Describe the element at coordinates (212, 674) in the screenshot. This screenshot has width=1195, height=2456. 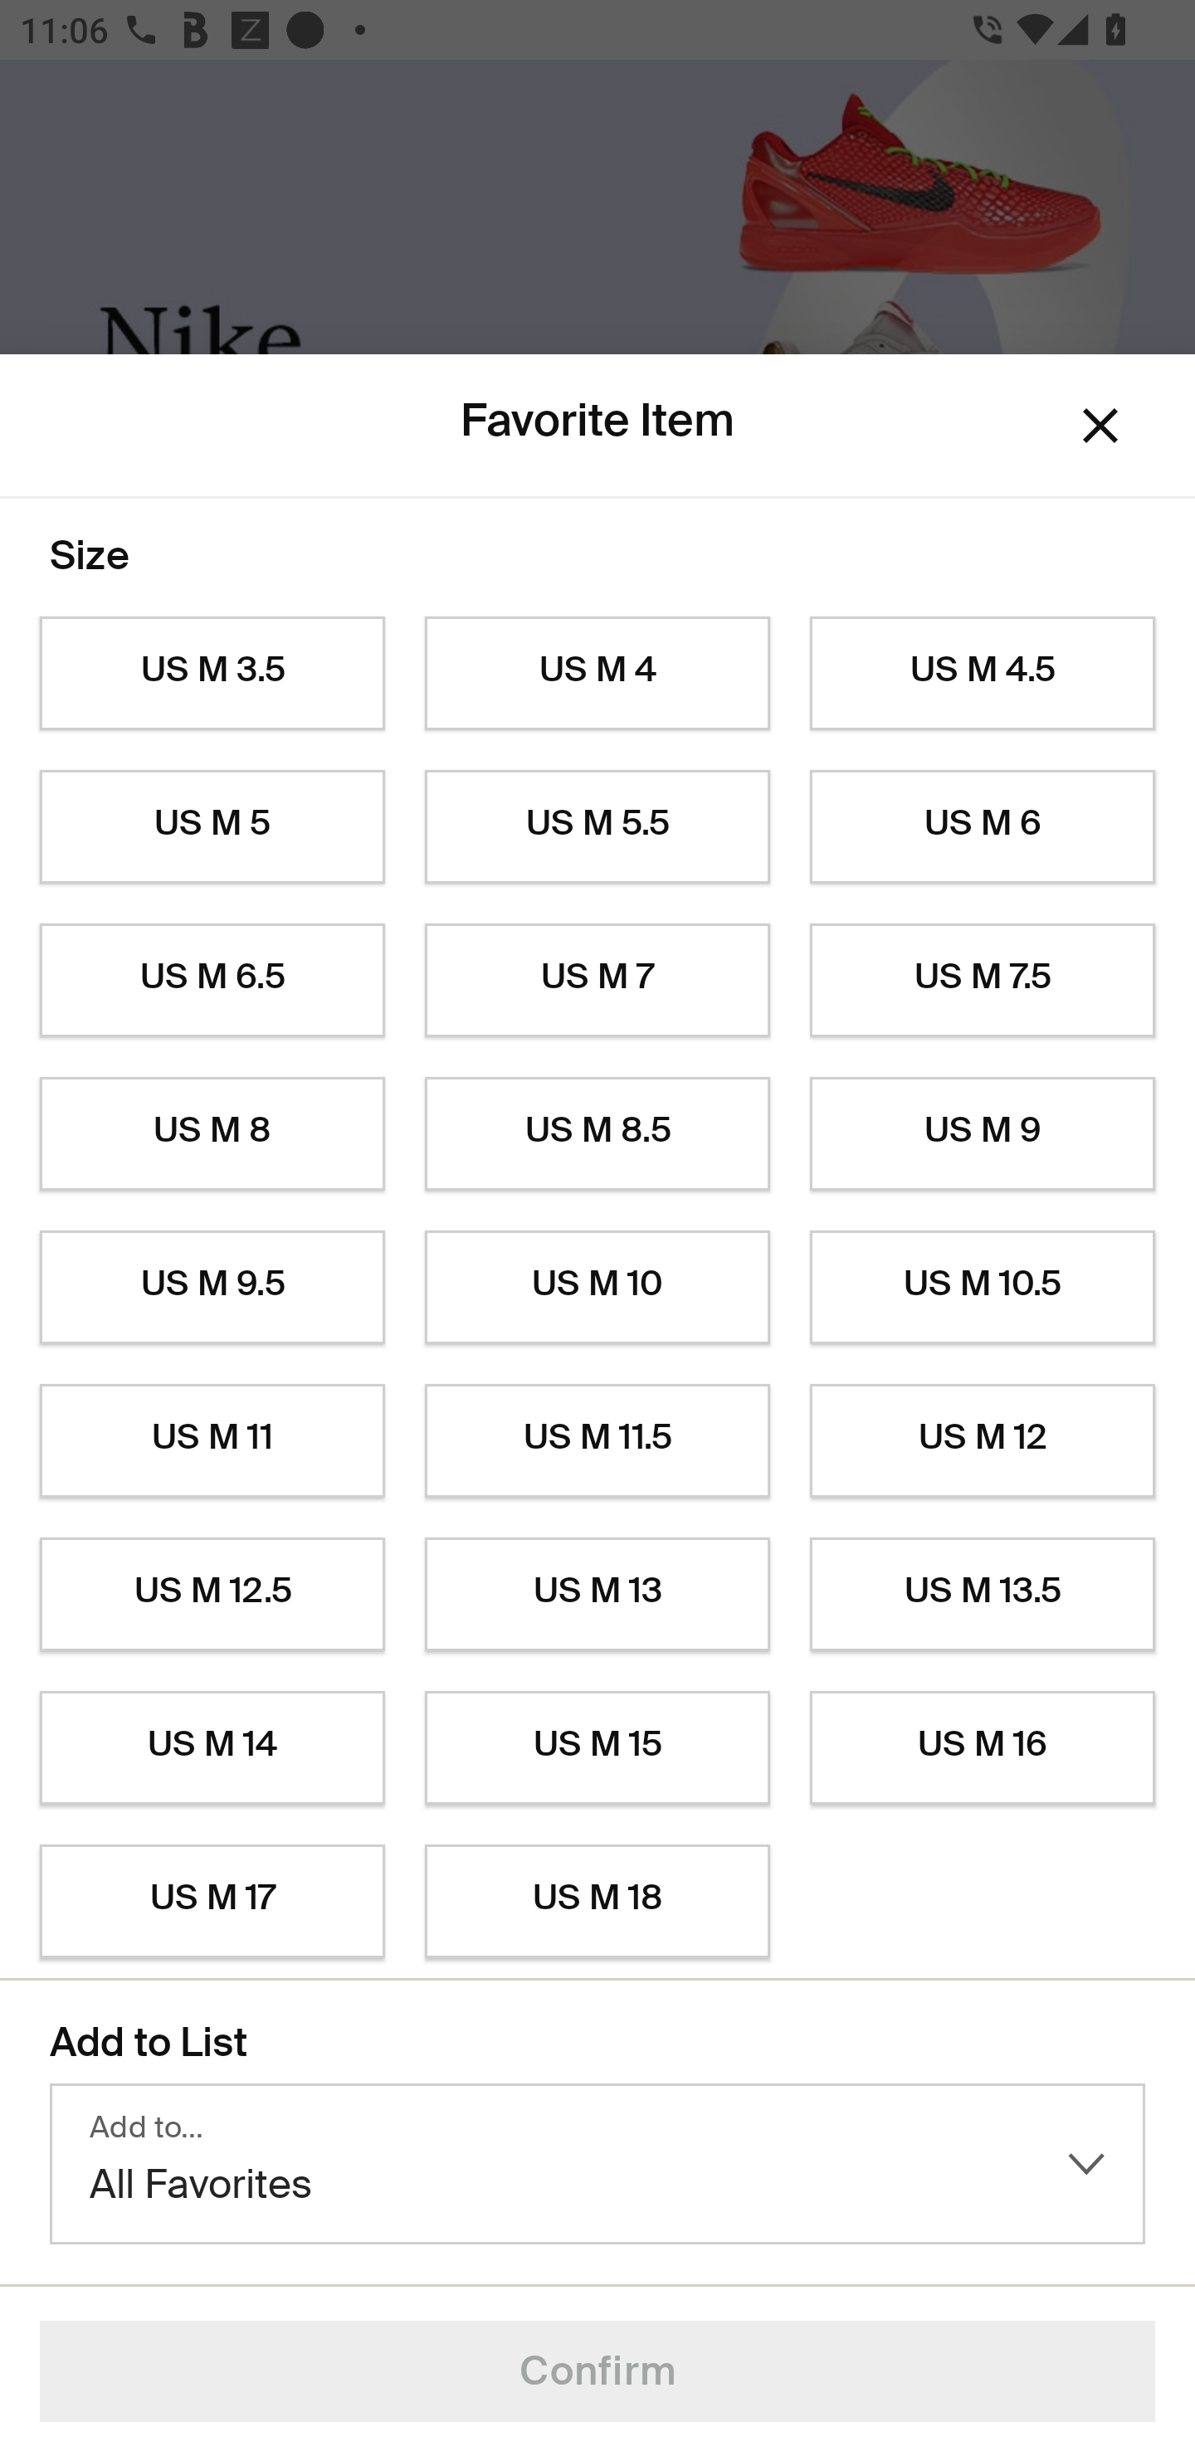
I see `US M 3.5` at that location.